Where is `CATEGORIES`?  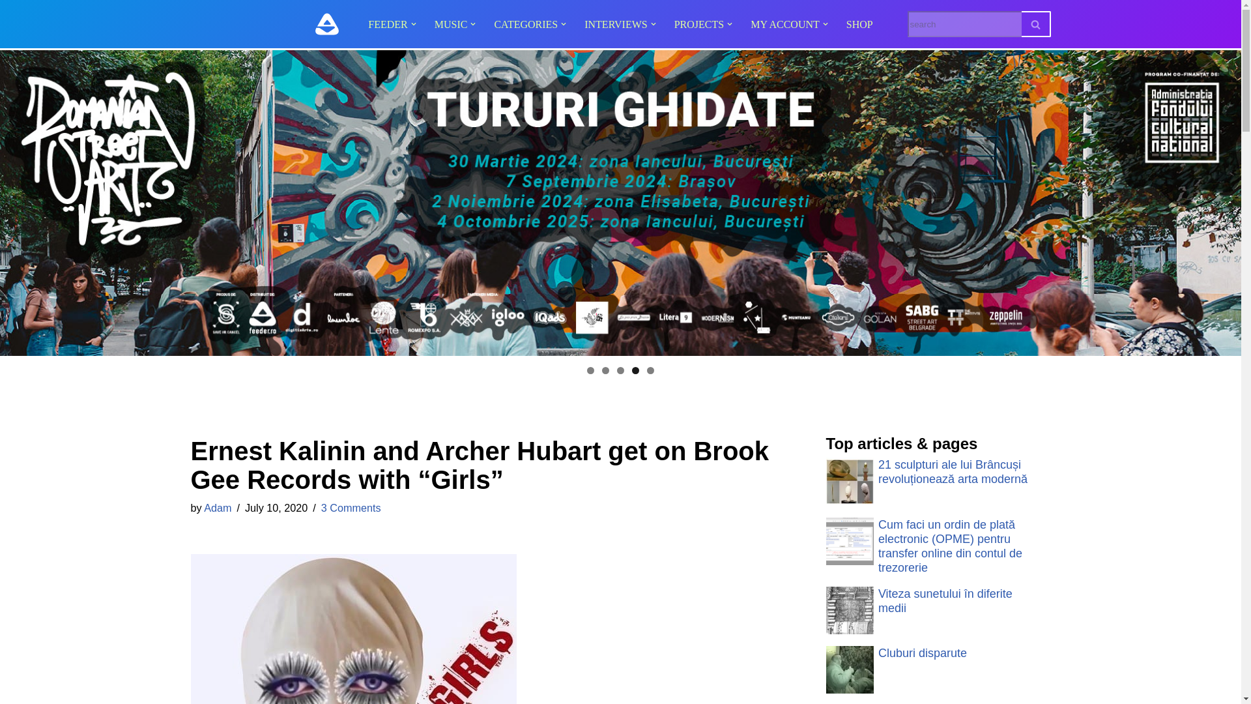 CATEGORIES is located at coordinates (526, 23).